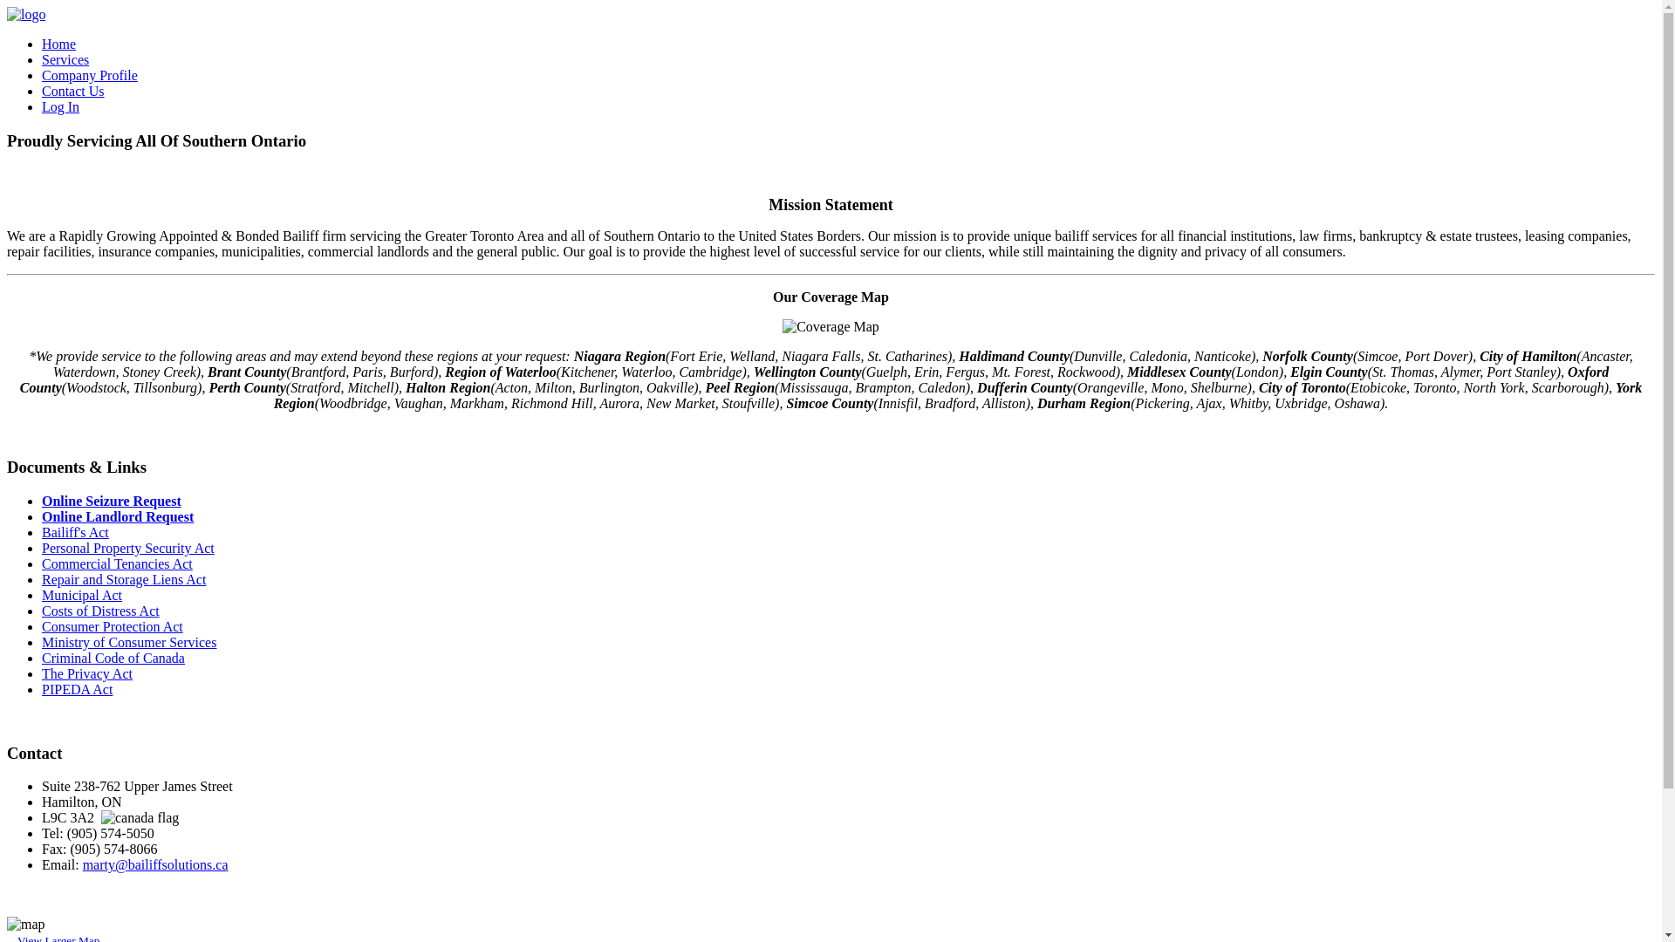 The image size is (1675, 942). Describe the element at coordinates (73, 91) in the screenshot. I see `Contact Us` at that location.